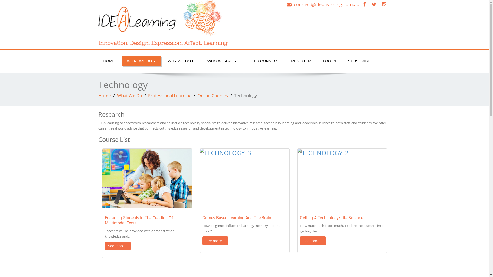 This screenshot has width=493, height=277. I want to click on connect@idealearning.com.au, so click(327, 4).